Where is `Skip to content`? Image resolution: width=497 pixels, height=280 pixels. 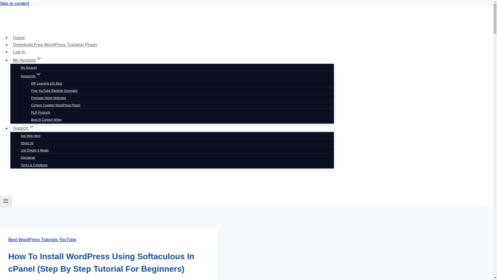
Skip to content is located at coordinates (14, 3).